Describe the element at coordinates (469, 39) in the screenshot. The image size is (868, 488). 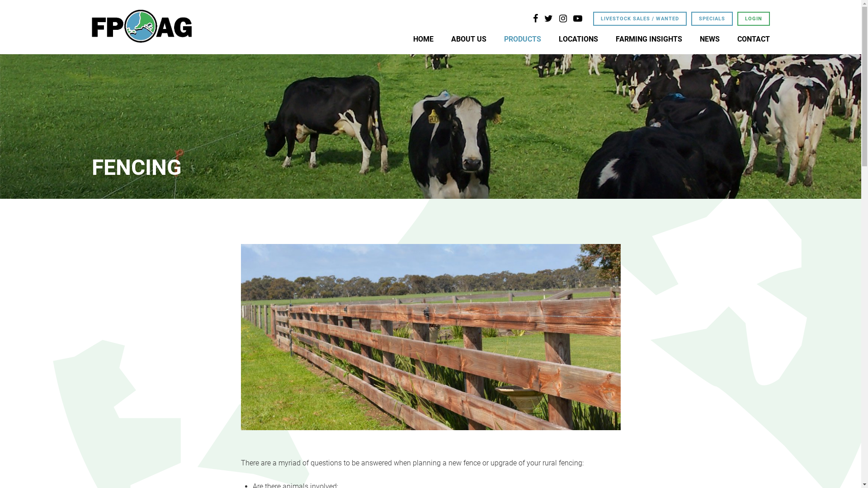
I see `ABOUT US` at that location.